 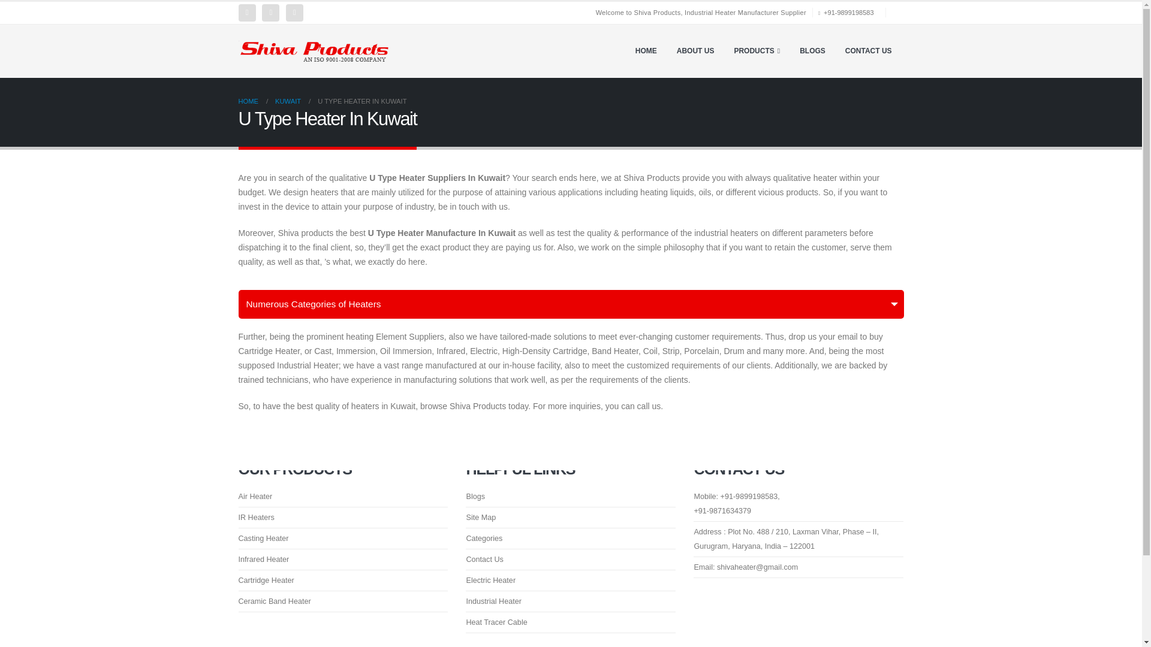 What do you see at coordinates (294, 12) in the screenshot?
I see `Pinterest` at bounding box center [294, 12].